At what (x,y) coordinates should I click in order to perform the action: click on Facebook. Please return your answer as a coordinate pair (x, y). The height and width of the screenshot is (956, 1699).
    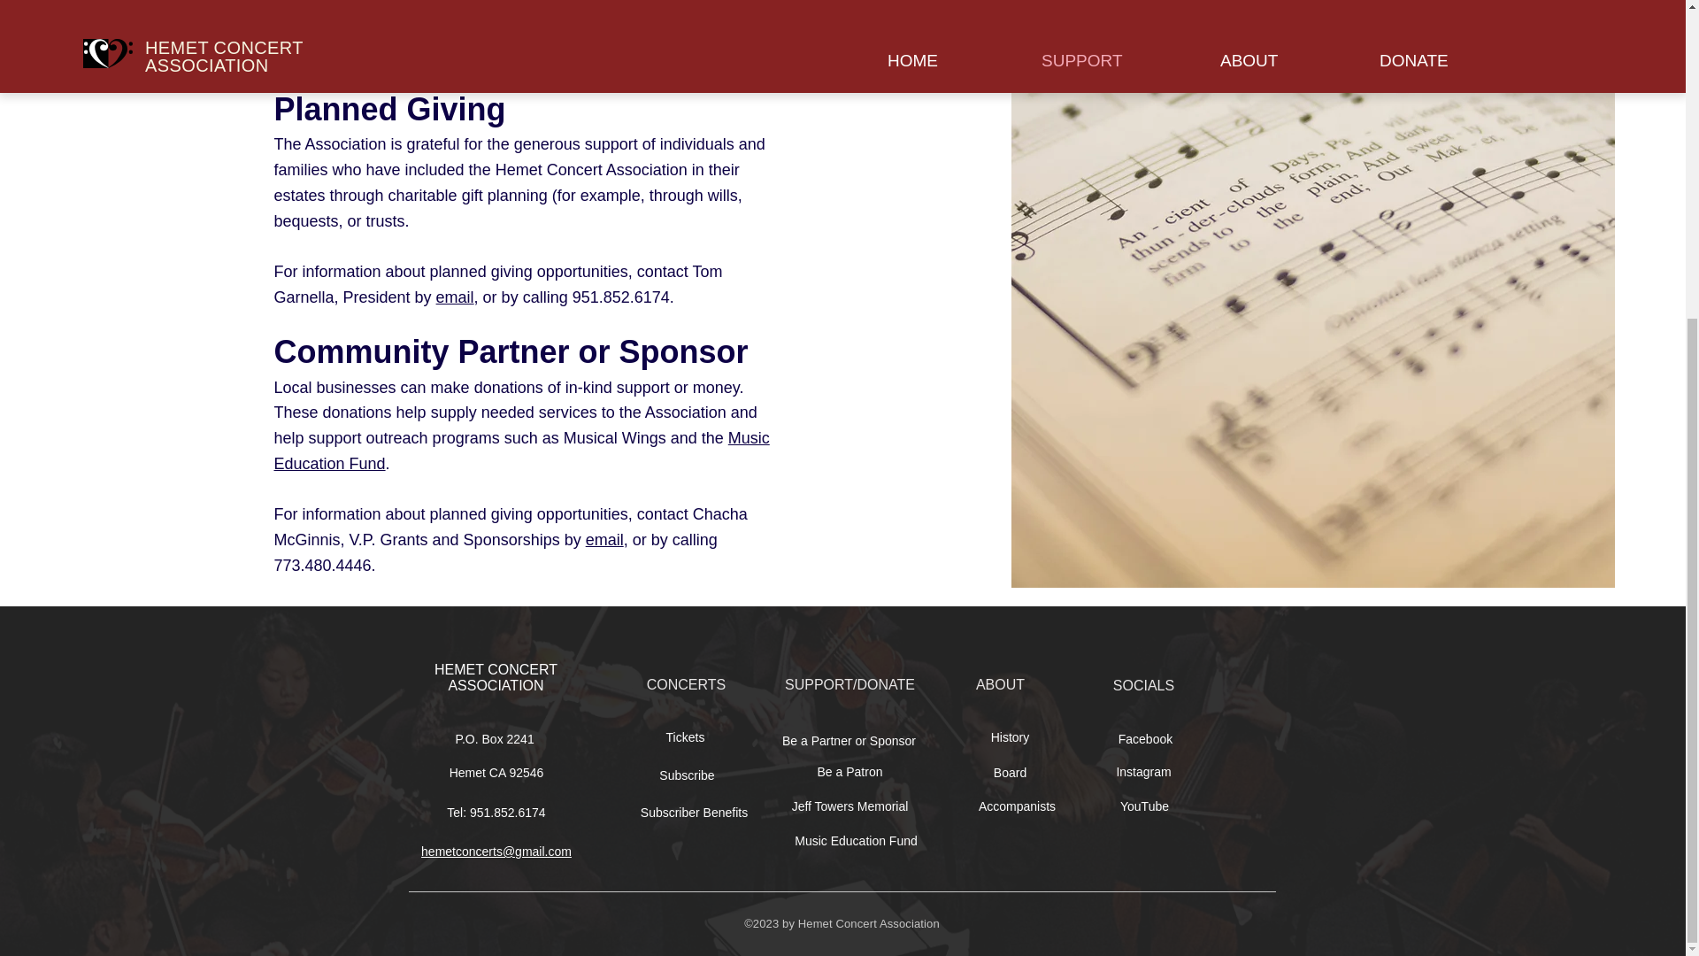
    Looking at the image, I should click on (1145, 740).